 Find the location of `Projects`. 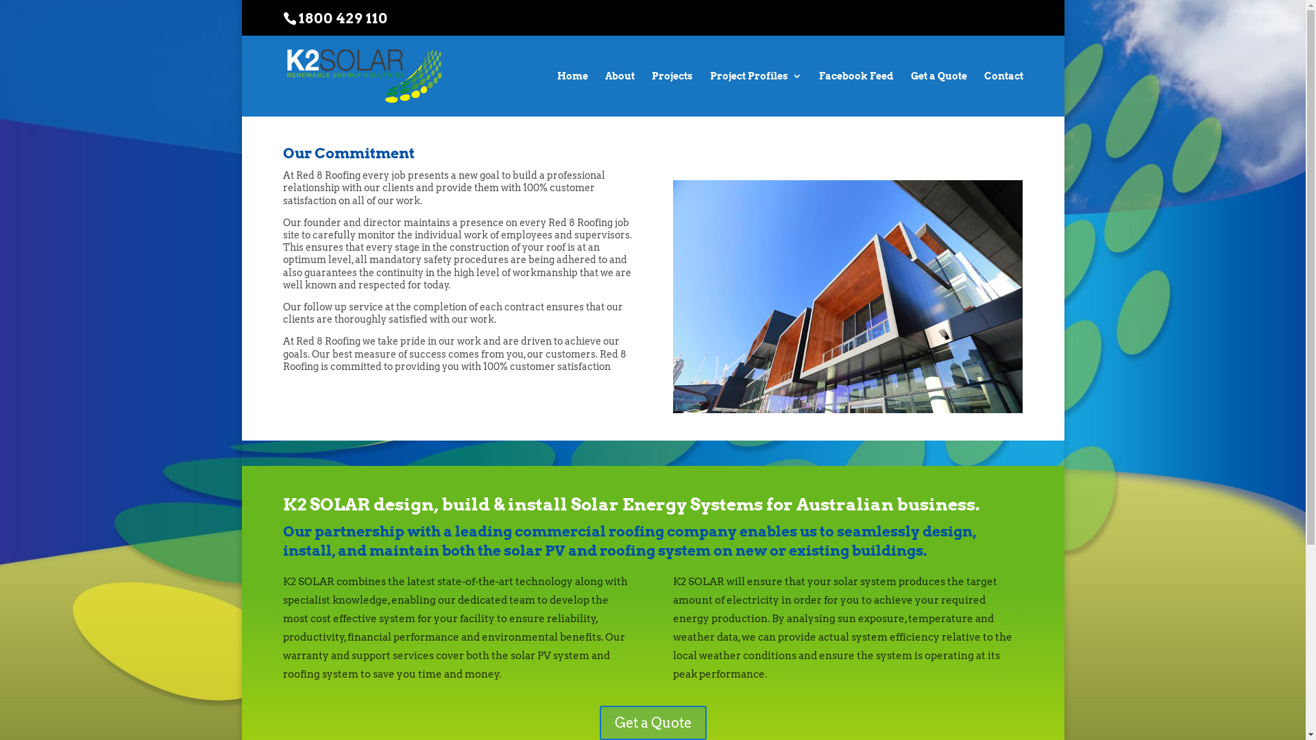

Projects is located at coordinates (672, 94).